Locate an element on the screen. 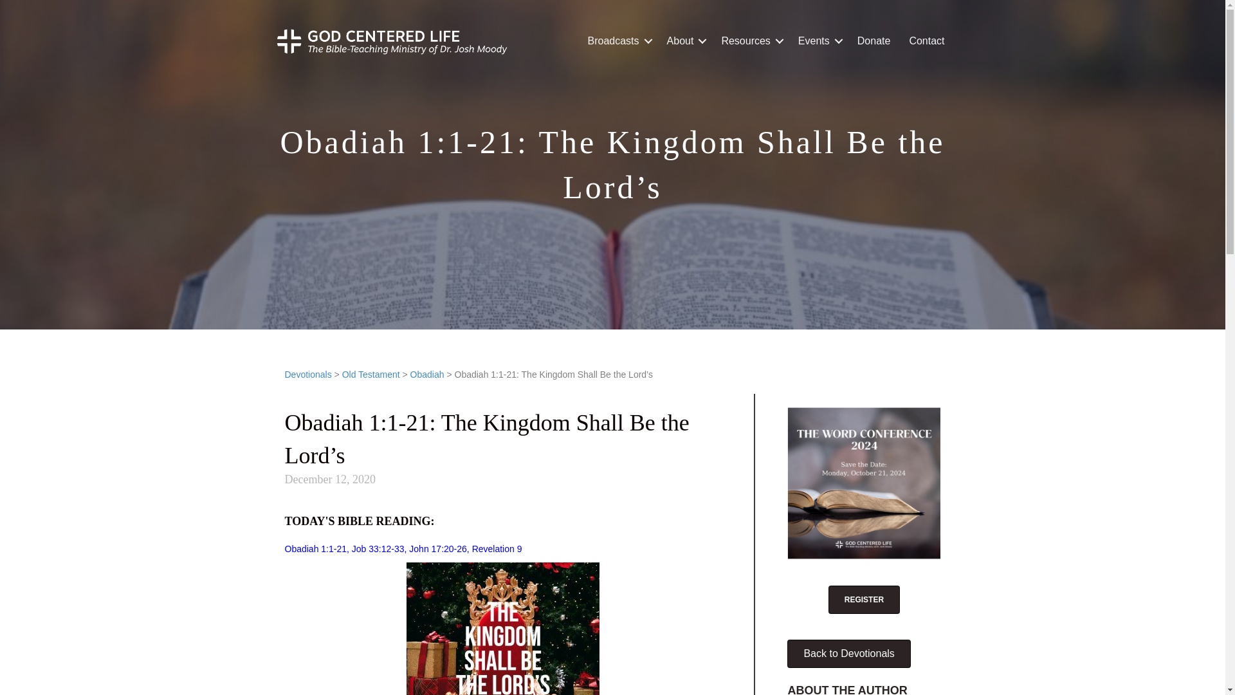 This screenshot has height=695, width=1235. Job 33:12-33 is located at coordinates (378, 548).